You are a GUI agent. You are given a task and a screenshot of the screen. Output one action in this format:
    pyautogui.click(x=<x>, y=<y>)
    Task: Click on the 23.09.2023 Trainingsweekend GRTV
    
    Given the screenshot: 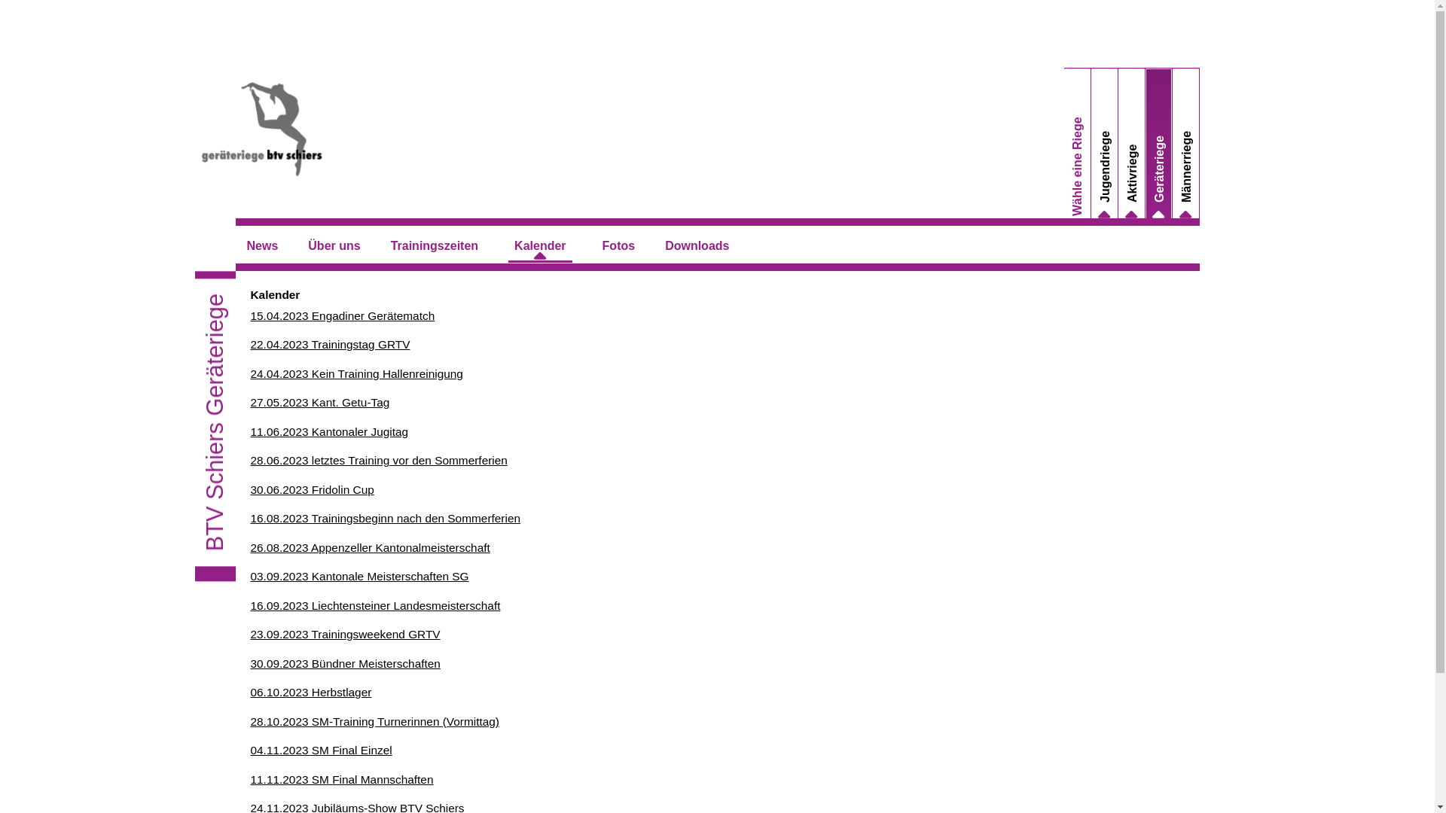 What is the action you would take?
    pyautogui.click(x=345, y=634)
    